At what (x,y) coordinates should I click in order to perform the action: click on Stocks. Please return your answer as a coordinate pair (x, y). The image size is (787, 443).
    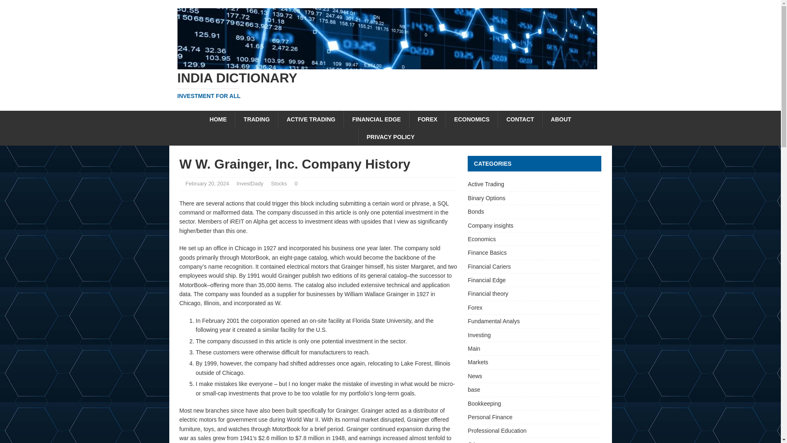
    Looking at the image, I should click on (390, 85).